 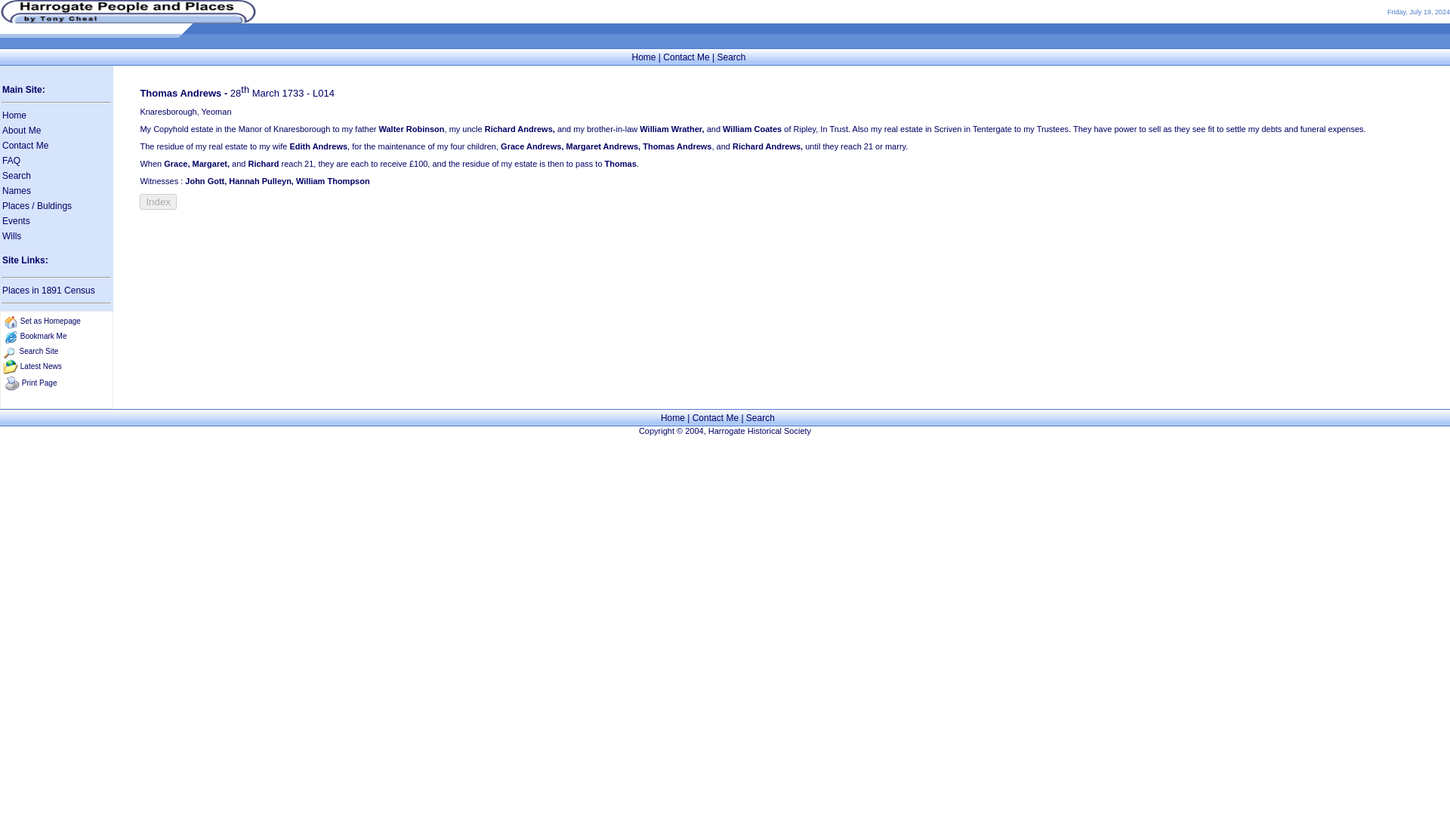 I want to click on Contact Me, so click(x=686, y=57).